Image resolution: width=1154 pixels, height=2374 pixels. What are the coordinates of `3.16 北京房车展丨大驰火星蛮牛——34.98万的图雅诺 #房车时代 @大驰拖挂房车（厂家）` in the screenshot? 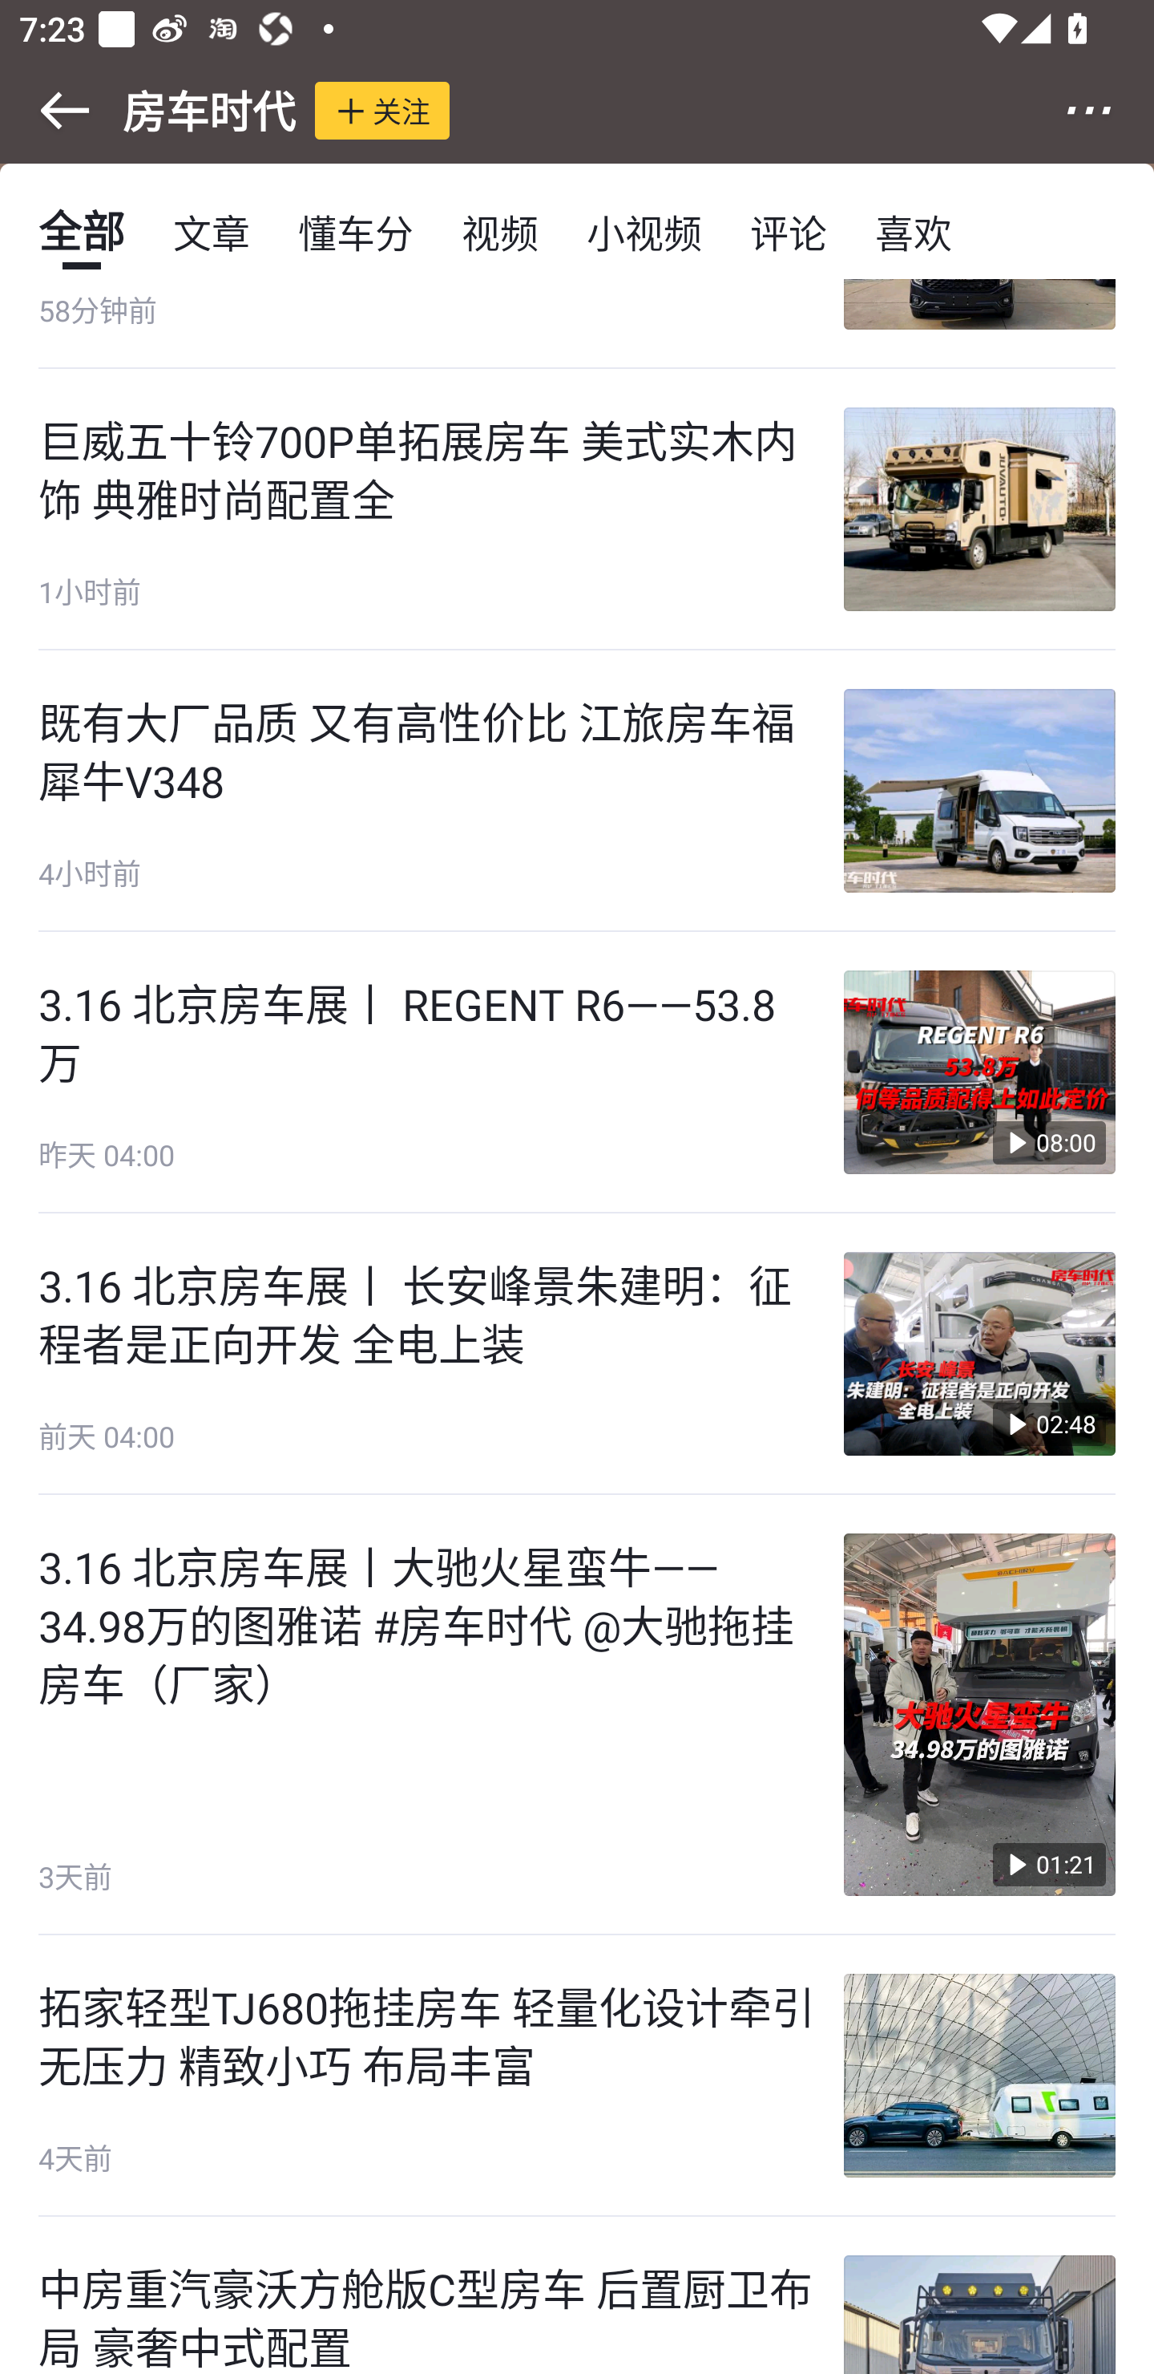 It's located at (426, 1623).